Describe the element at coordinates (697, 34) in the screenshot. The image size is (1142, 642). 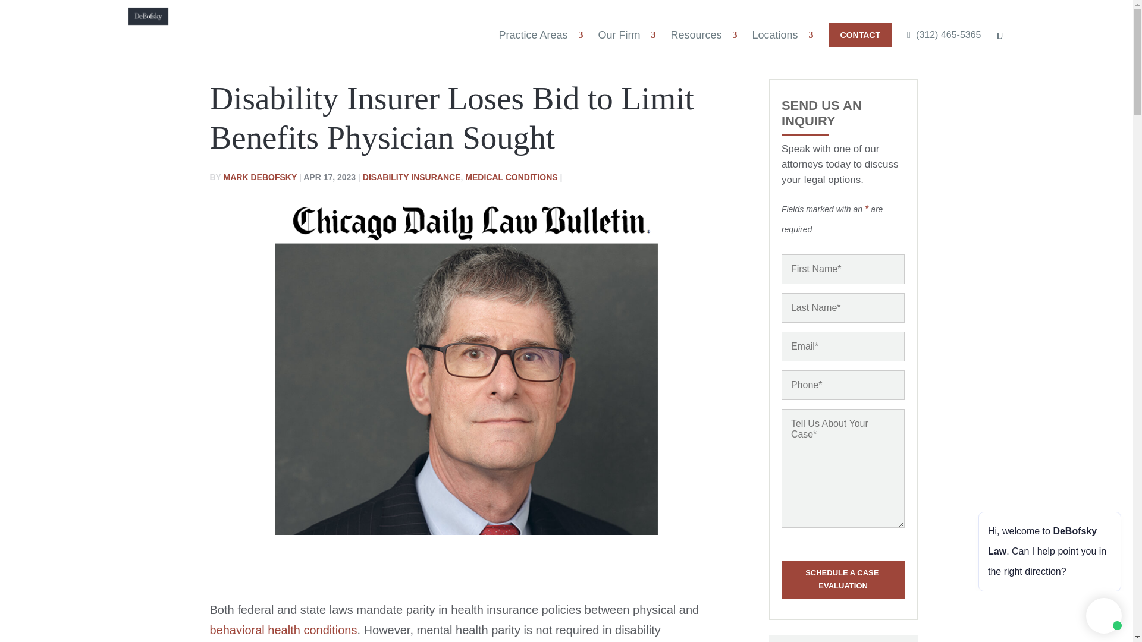
I see `Resources` at that location.